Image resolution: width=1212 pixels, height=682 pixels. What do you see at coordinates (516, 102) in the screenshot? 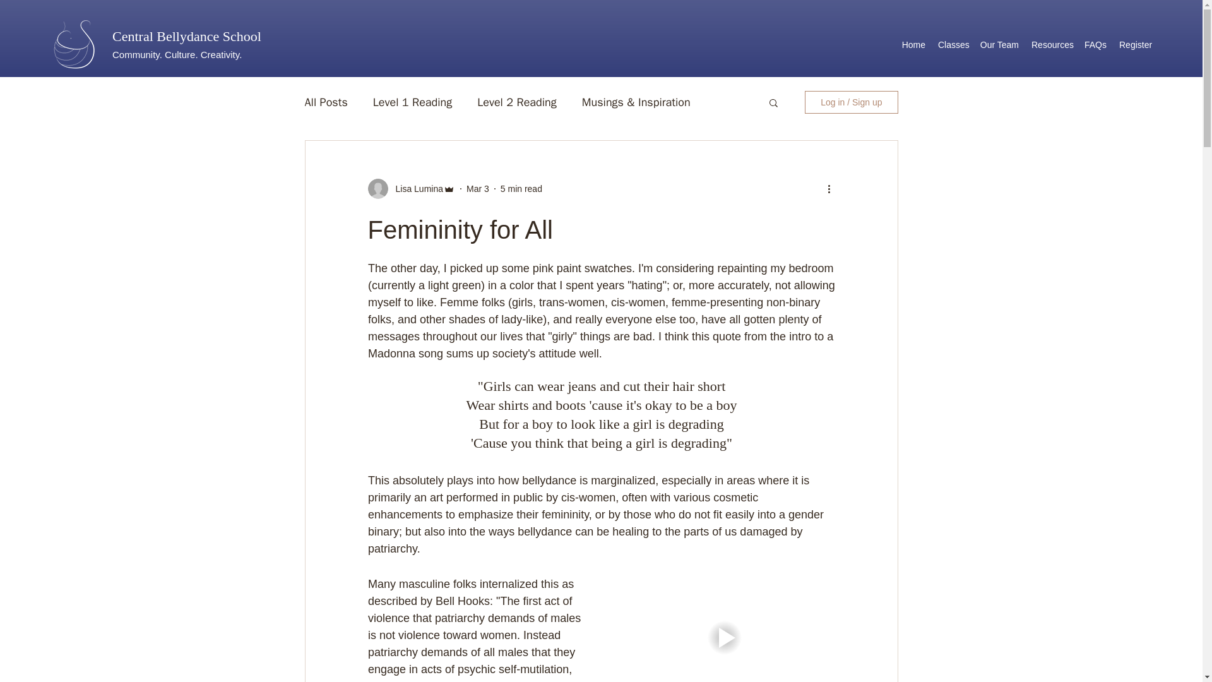
I see `Level 2 Reading` at bounding box center [516, 102].